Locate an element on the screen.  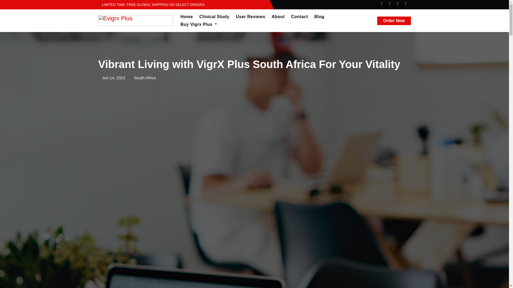
Clinical Study is located at coordinates (214, 17).